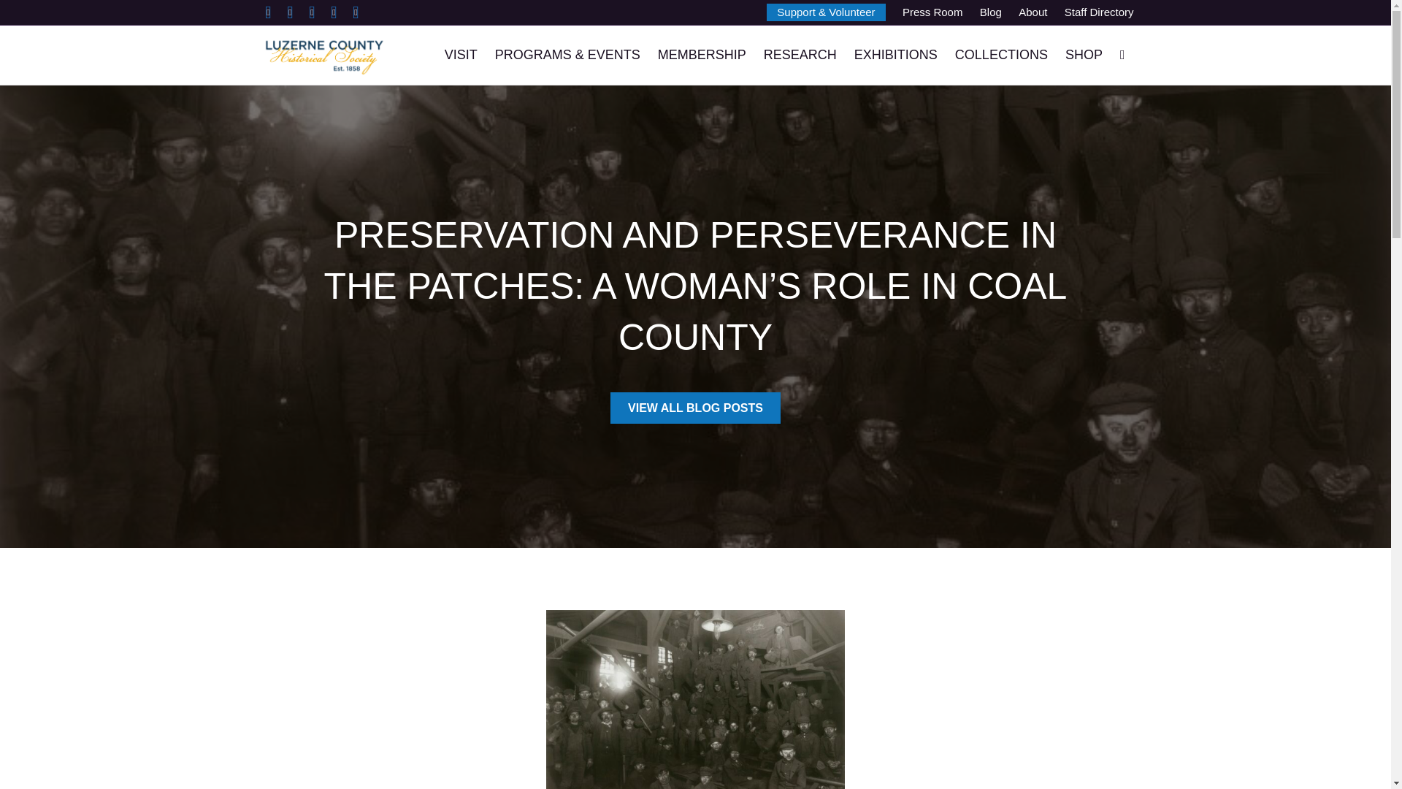 Image resolution: width=1402 pixels, height=789 pixels. Describe the element at coordinates (1033, 12) in the screenshot. I see `About` at that location.